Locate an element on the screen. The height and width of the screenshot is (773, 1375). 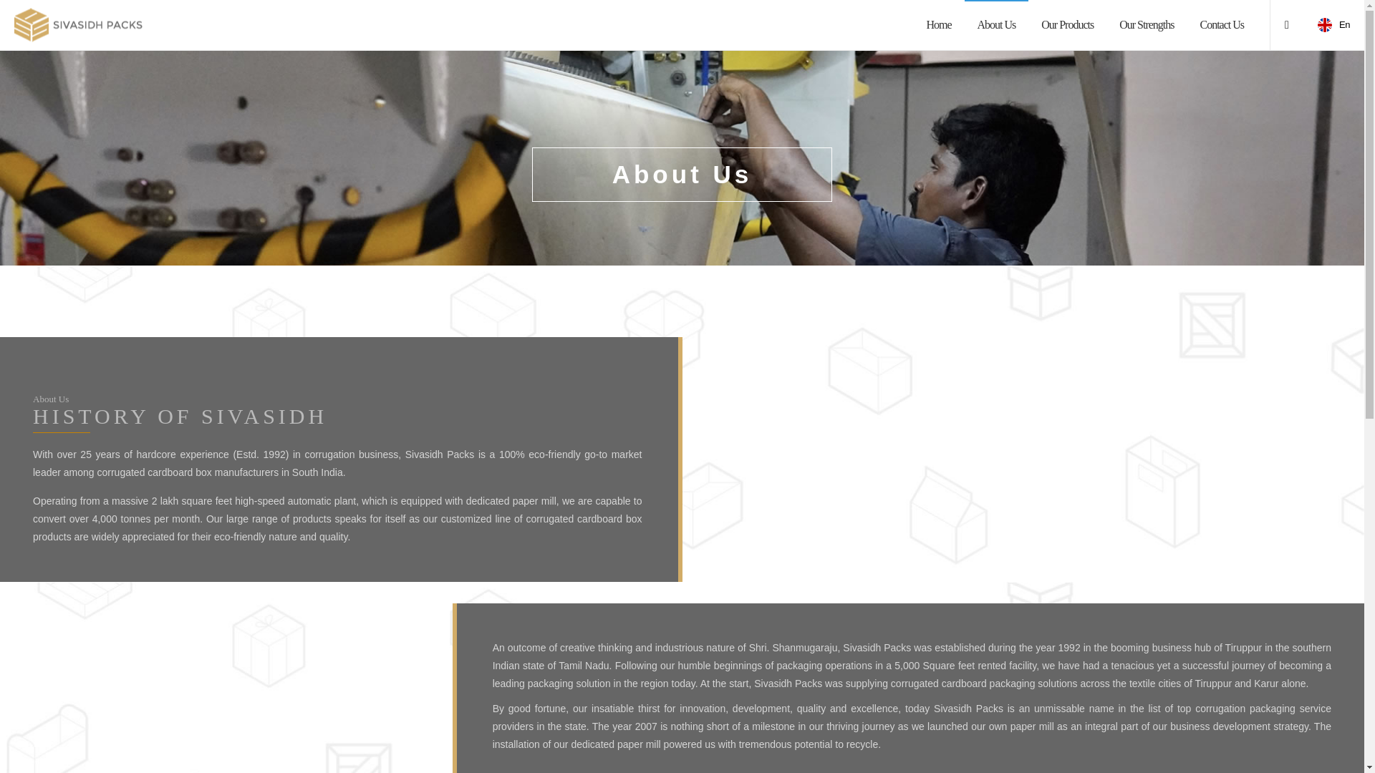
Our Strengths is located at coordinates (1146, 25).